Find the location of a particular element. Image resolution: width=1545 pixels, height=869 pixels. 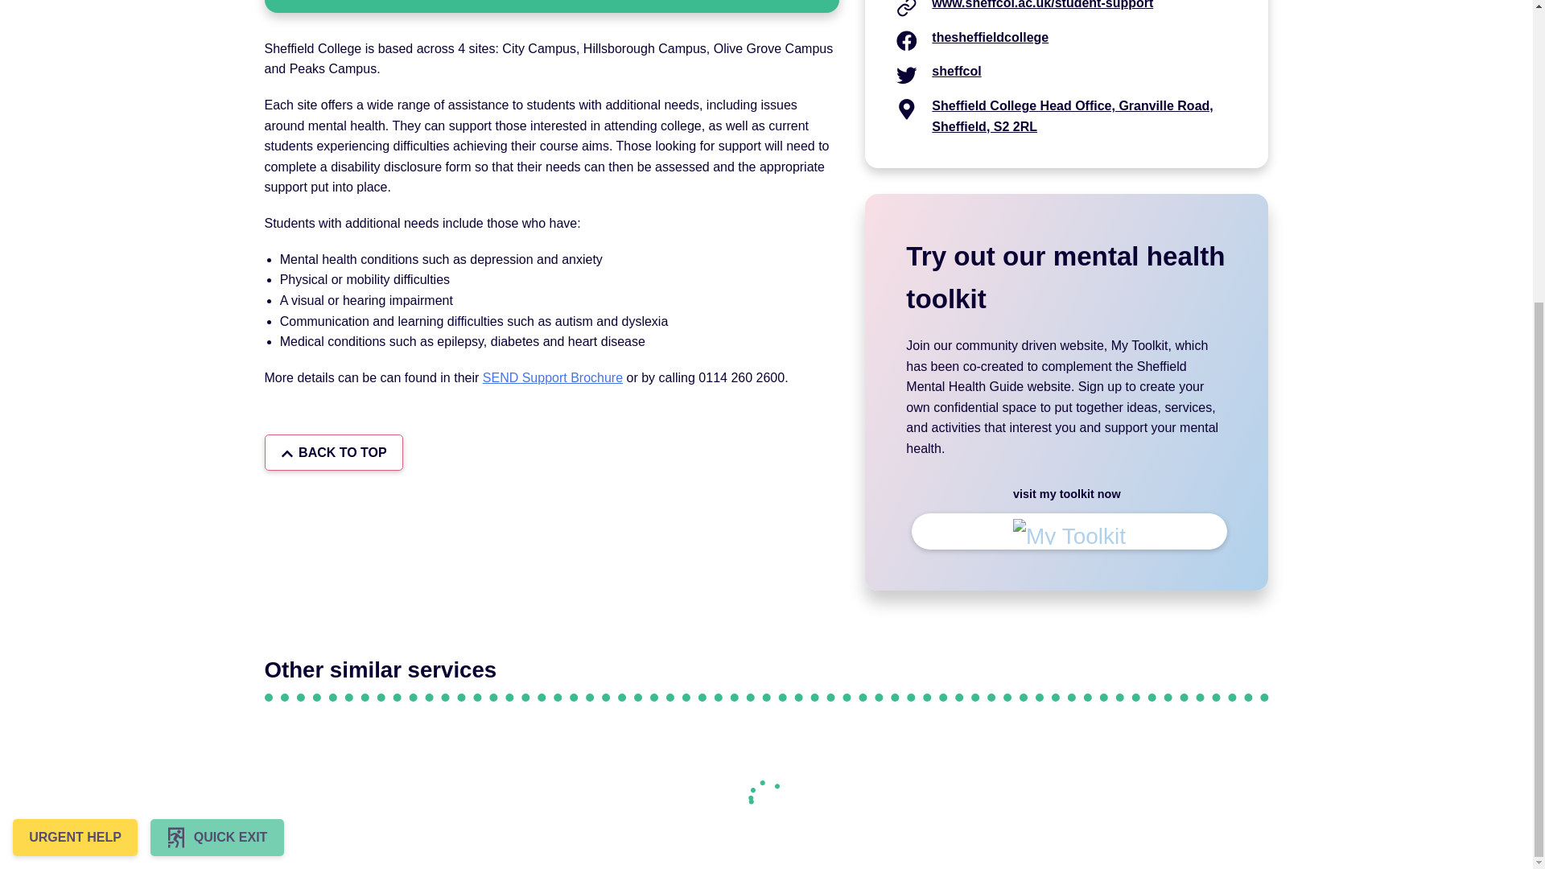

SEND Support Brochure is located at coordinates (552, 378).